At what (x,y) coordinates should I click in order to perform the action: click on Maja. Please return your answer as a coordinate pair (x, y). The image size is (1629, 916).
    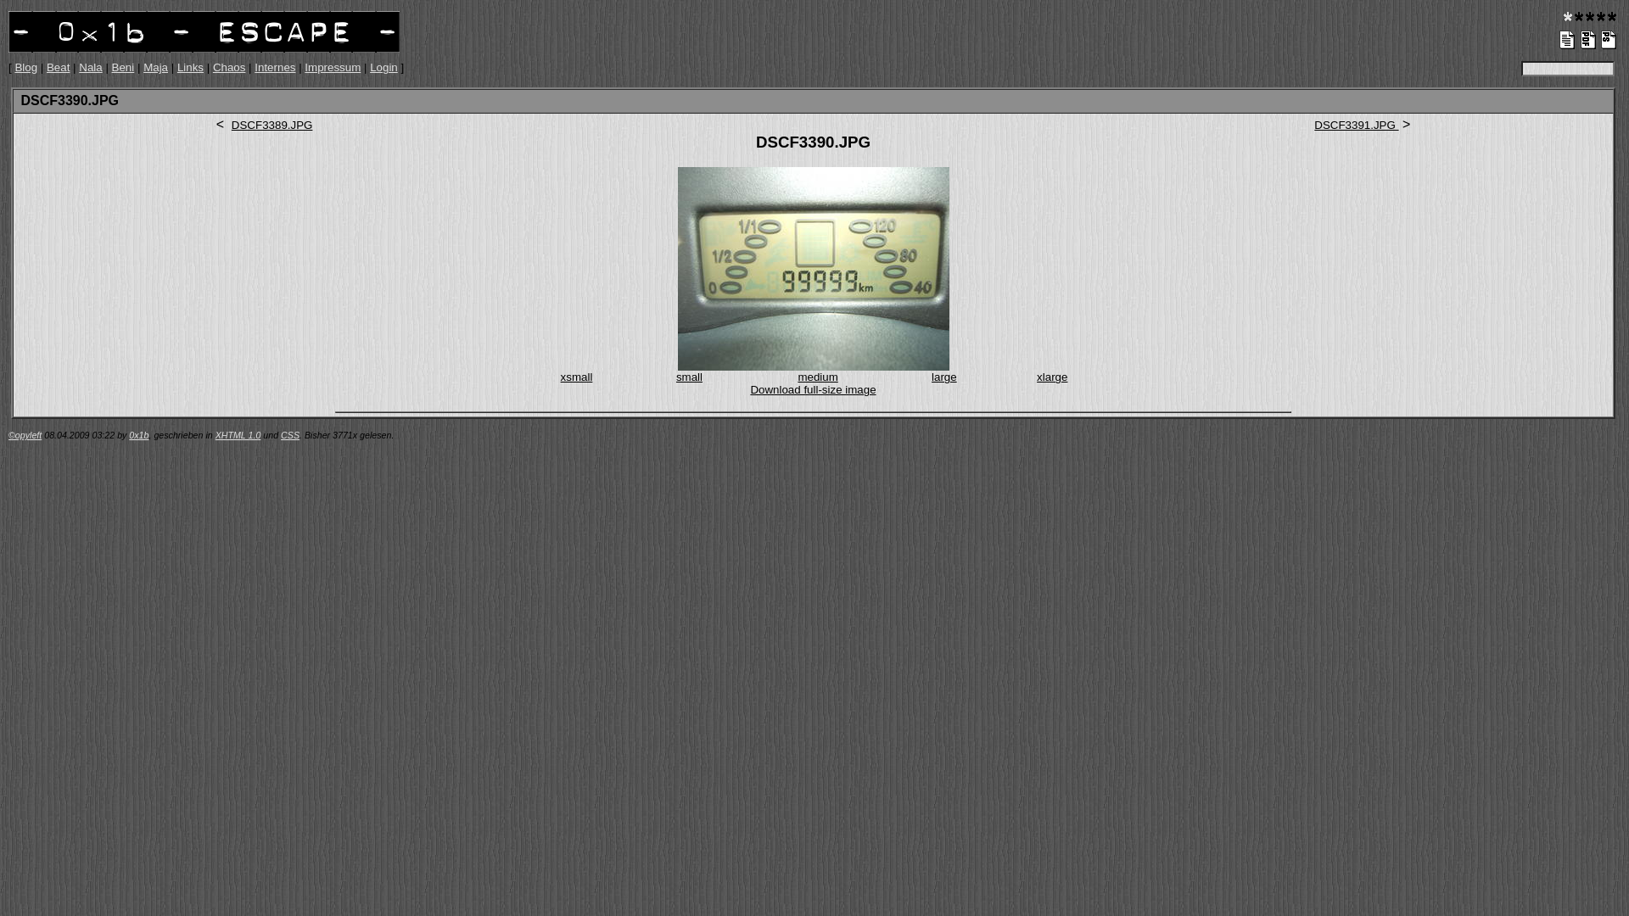
    Looking at the image, I should click on (156, 68).